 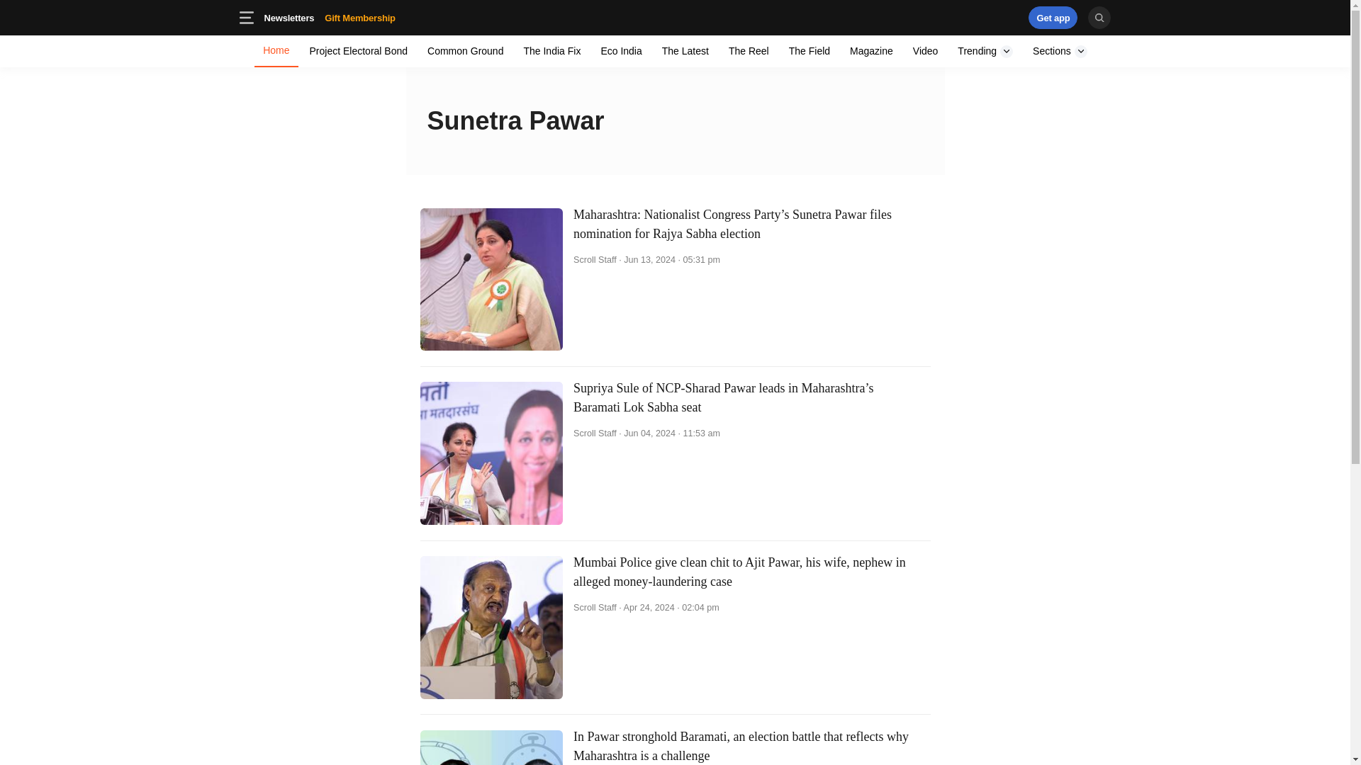 What do you see at coordinates (1053, 17) in the screenshot?
I see `Video` at bounding box center [1053, 17].